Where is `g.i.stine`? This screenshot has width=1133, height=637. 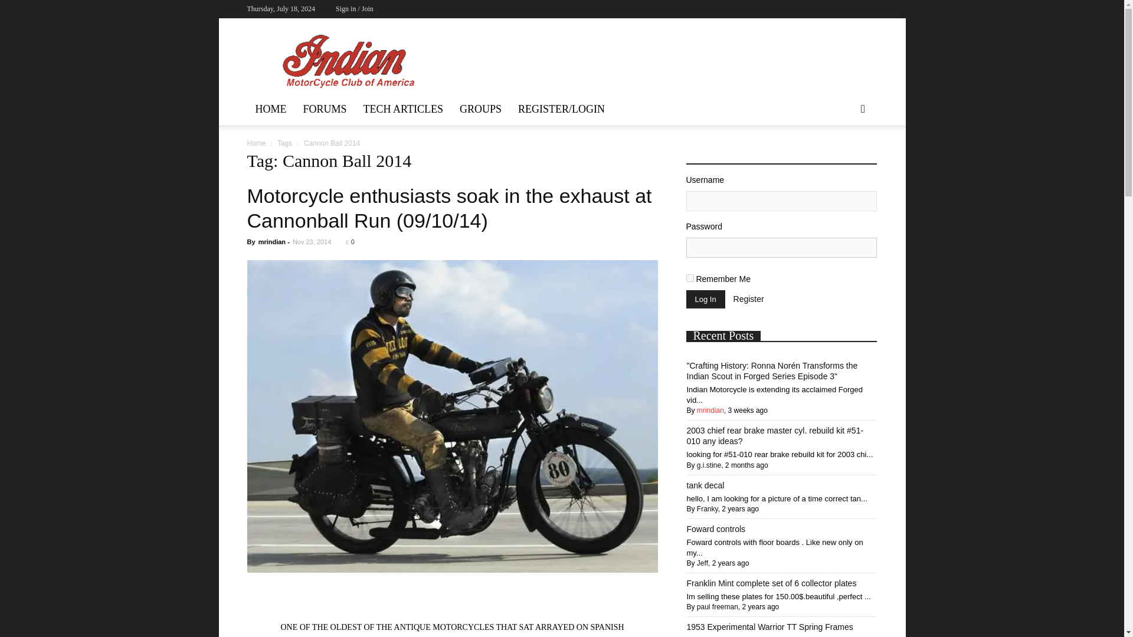
g.i.stine is located at coordinates (708, 465).